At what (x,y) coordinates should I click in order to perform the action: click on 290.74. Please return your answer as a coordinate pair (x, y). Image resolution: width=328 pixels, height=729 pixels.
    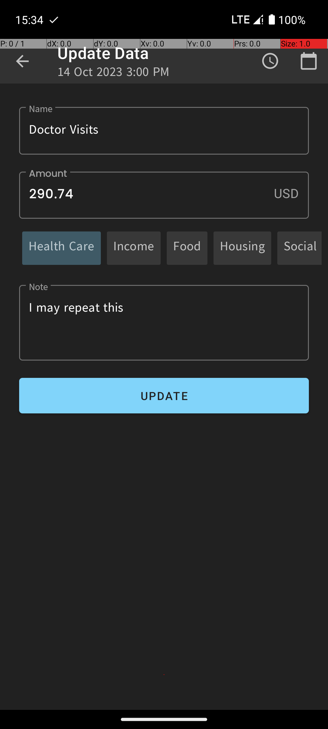
    Looking at the image, I should click on (164, 195).